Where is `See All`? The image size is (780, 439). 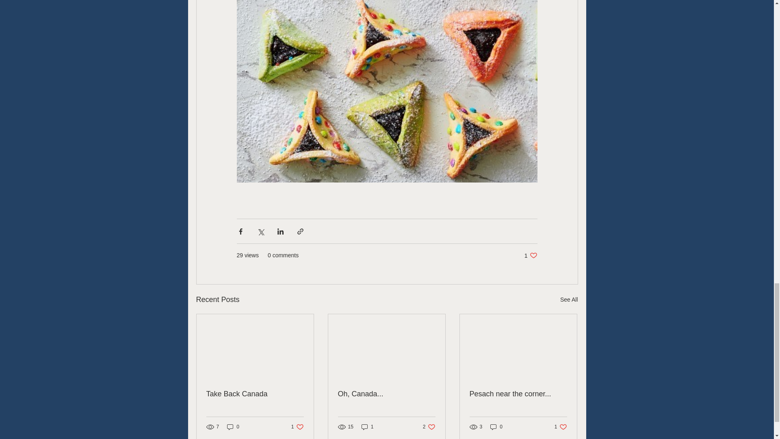
See All is located at coordinates (233, 427).